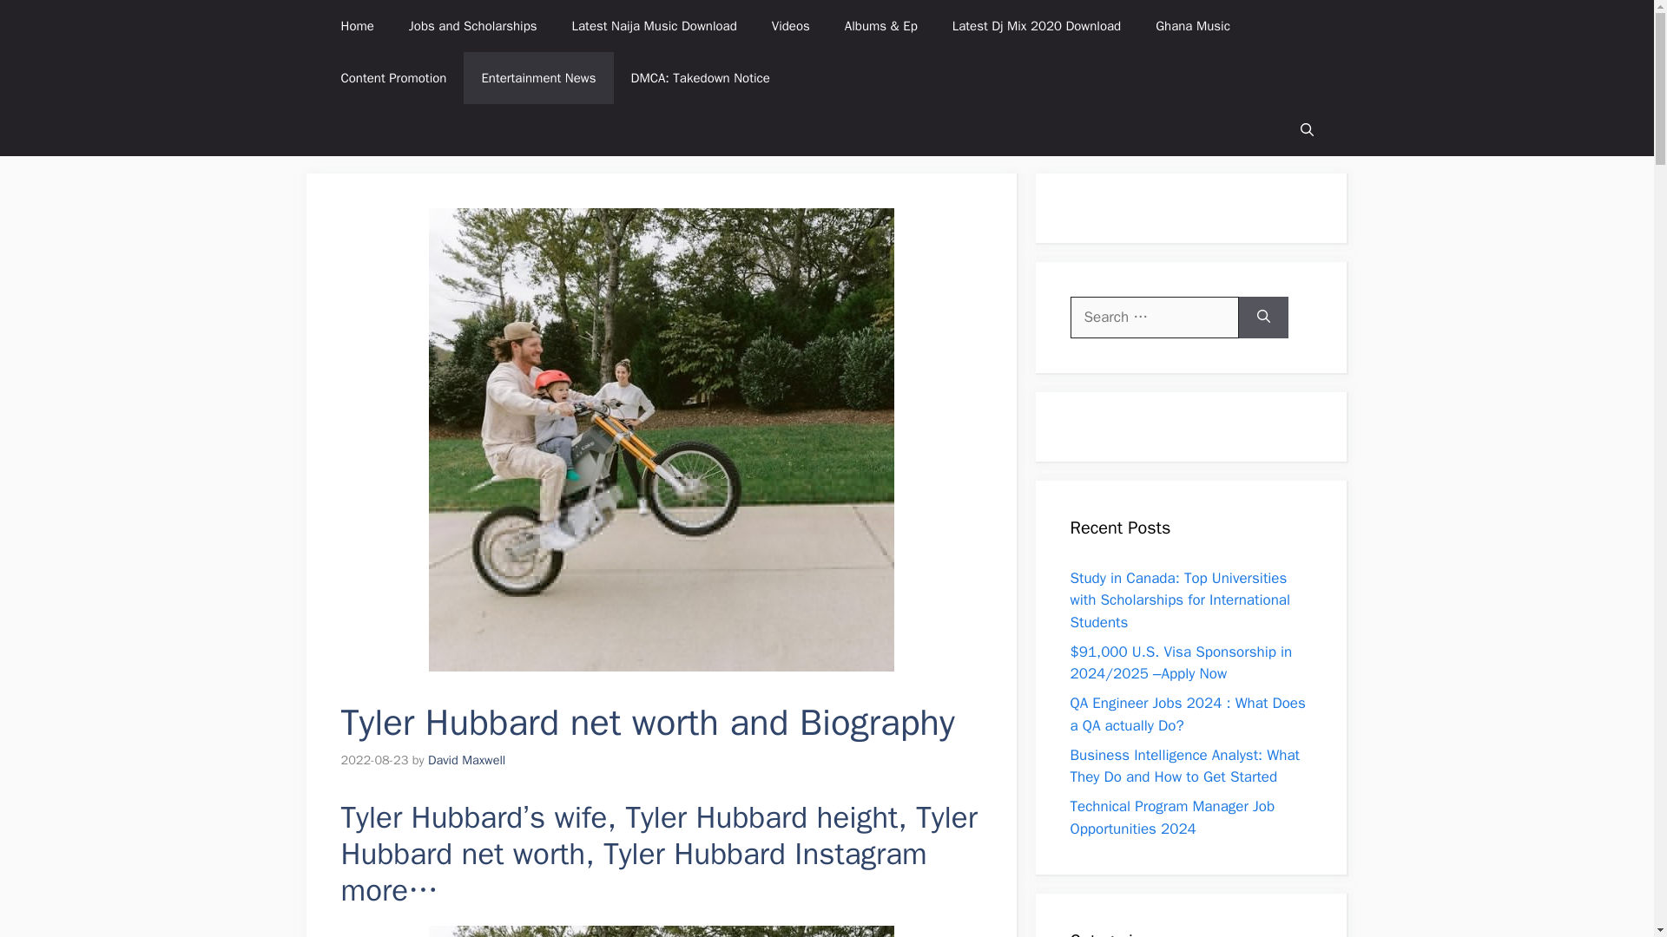 This screenshot has width=1667, height=937. Describe the element at coordinates (356, 26) in the screenshot. I see `Home` at that location.